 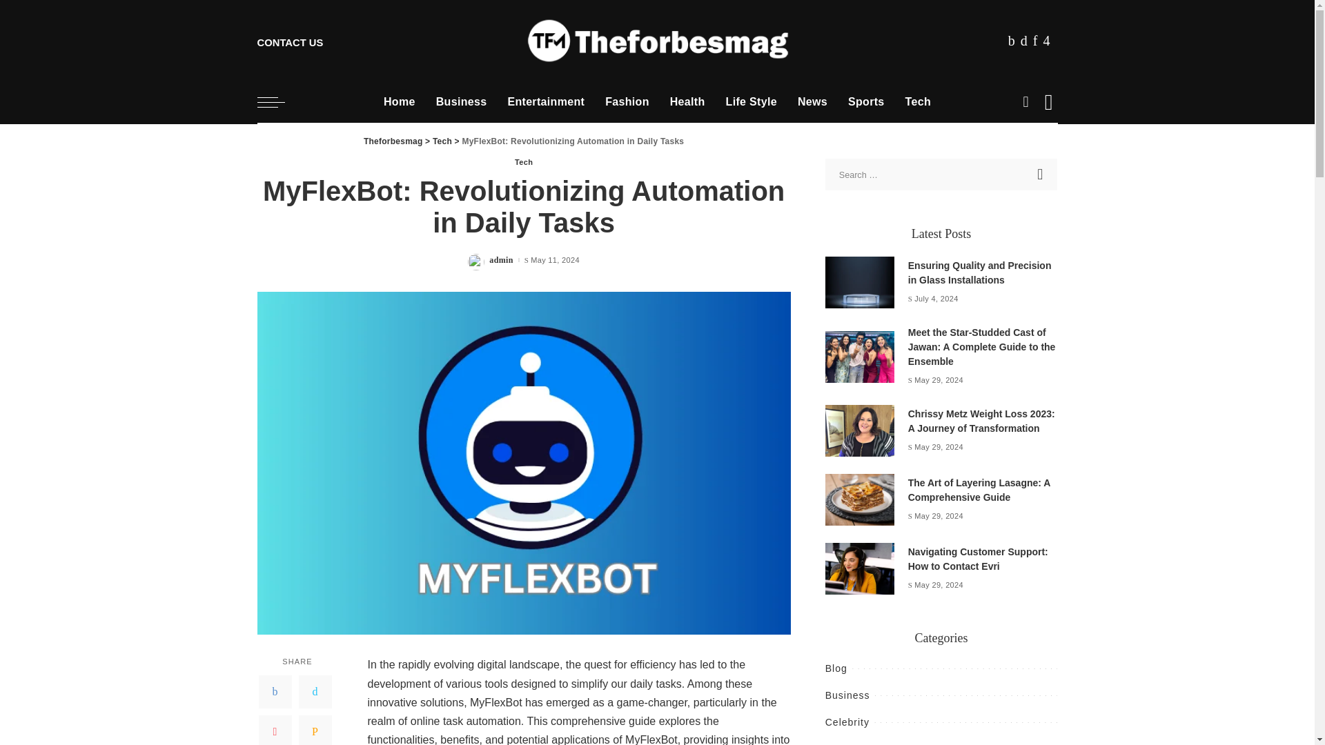 I want to click on Fashion, so click(x=627, y=102).